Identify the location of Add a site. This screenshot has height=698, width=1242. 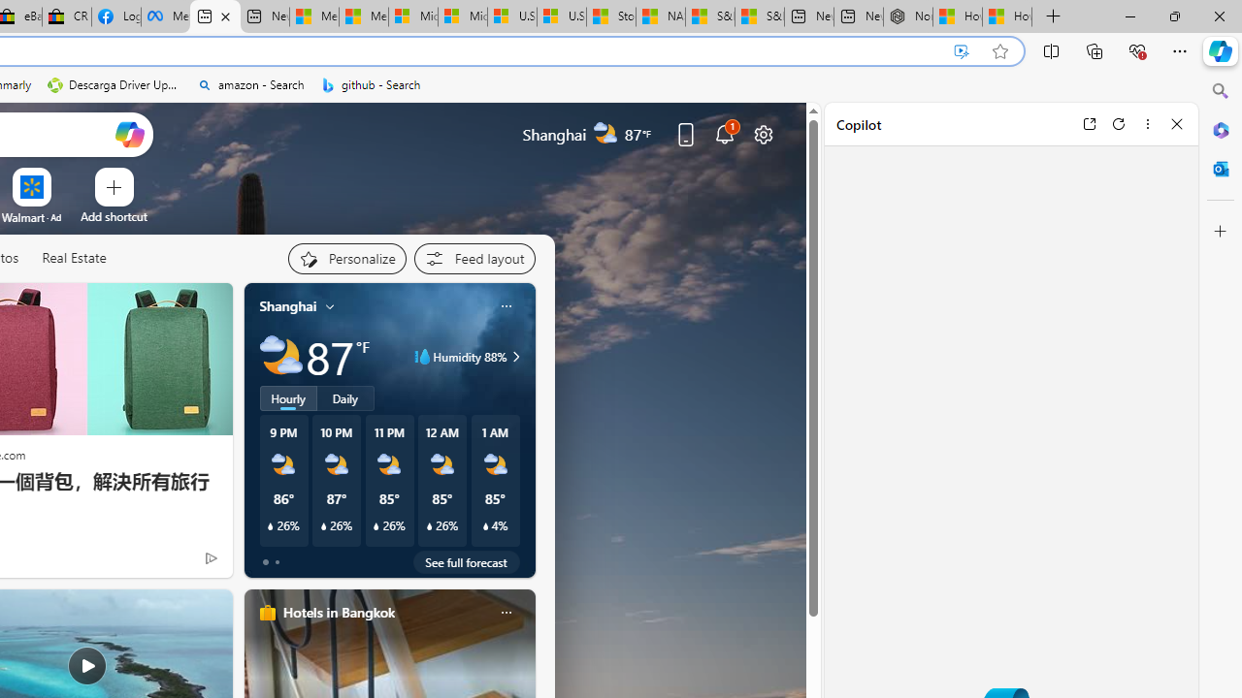
(114, 216).